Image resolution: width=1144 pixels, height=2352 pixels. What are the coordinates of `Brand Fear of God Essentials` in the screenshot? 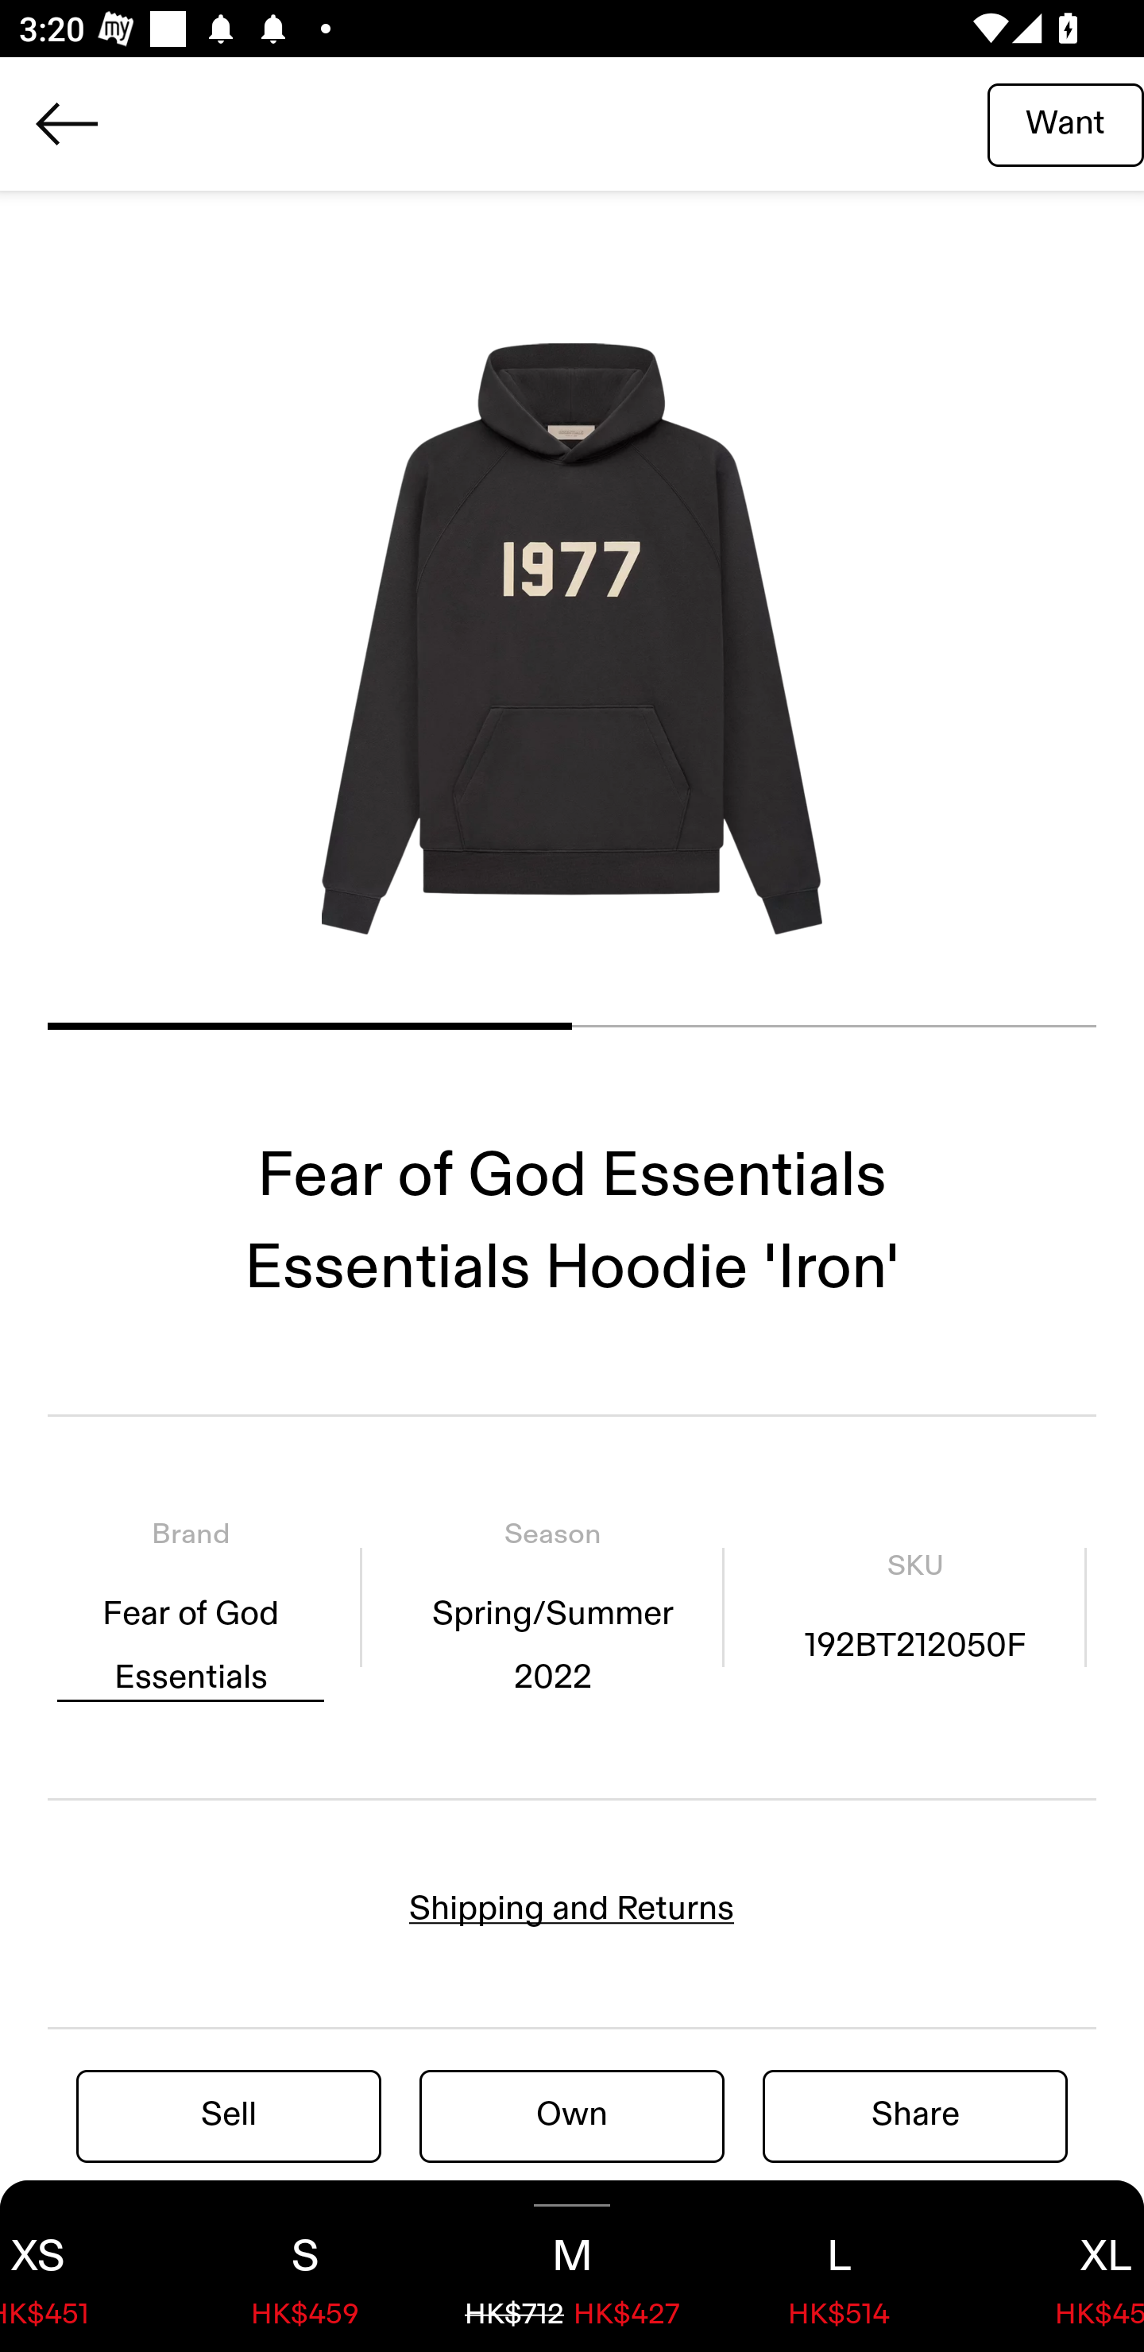 It's located at (191, 1606).